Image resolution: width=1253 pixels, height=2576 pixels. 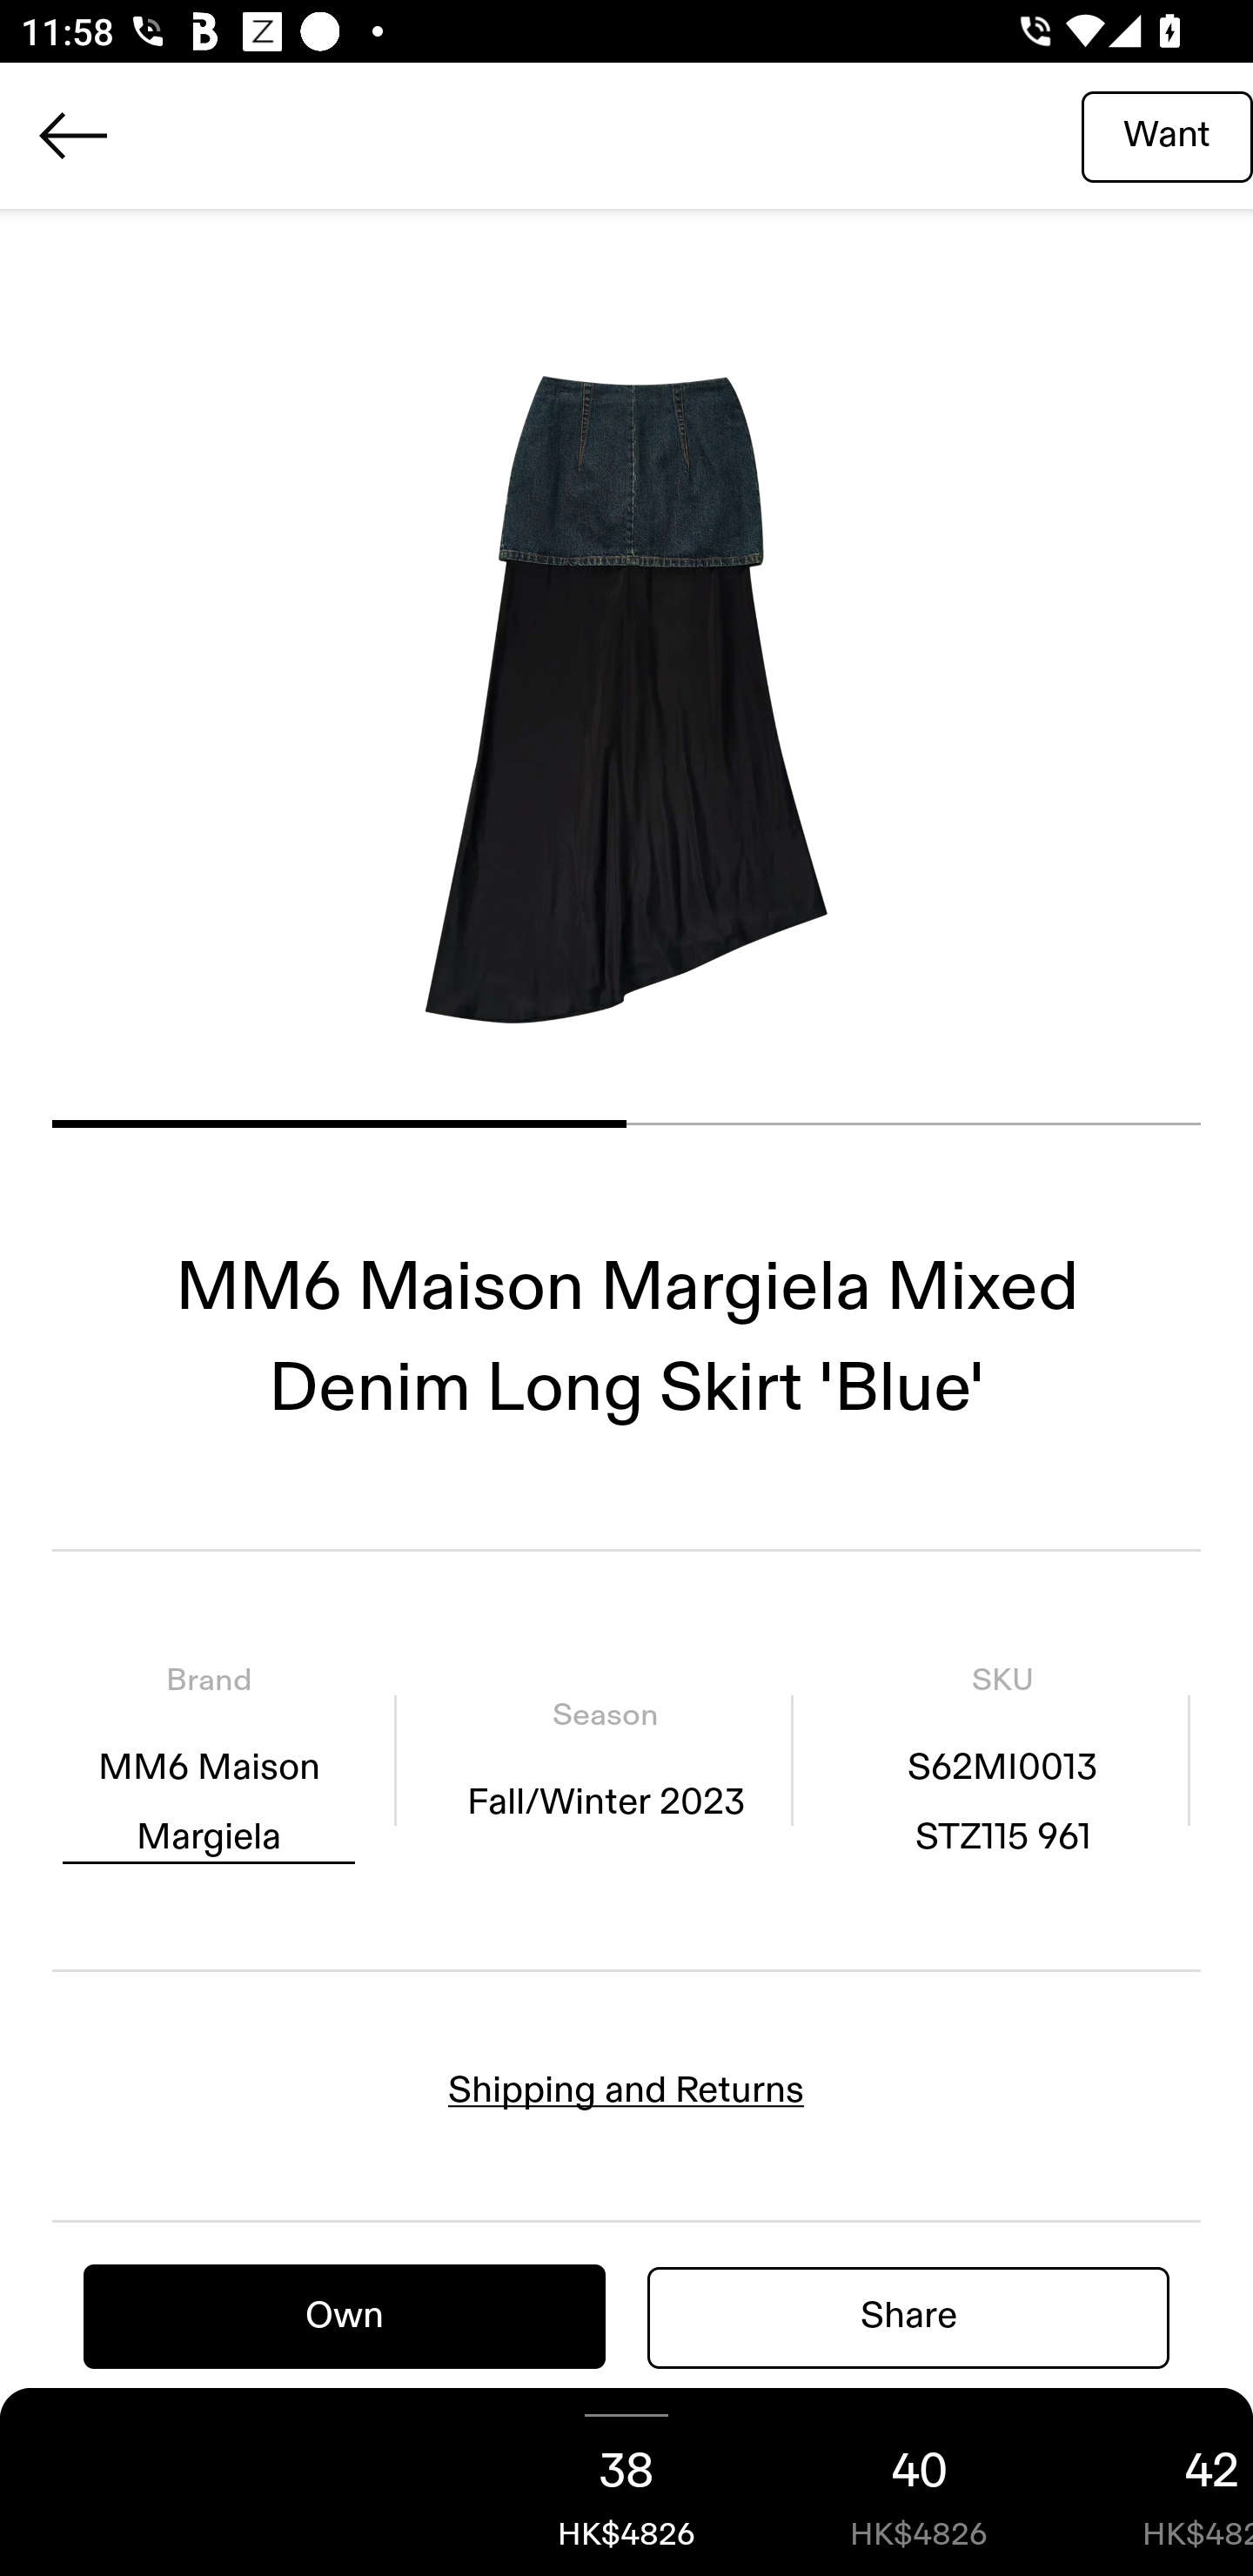 I want to click on Shipping and Returns, so click(x=626, y=2090).